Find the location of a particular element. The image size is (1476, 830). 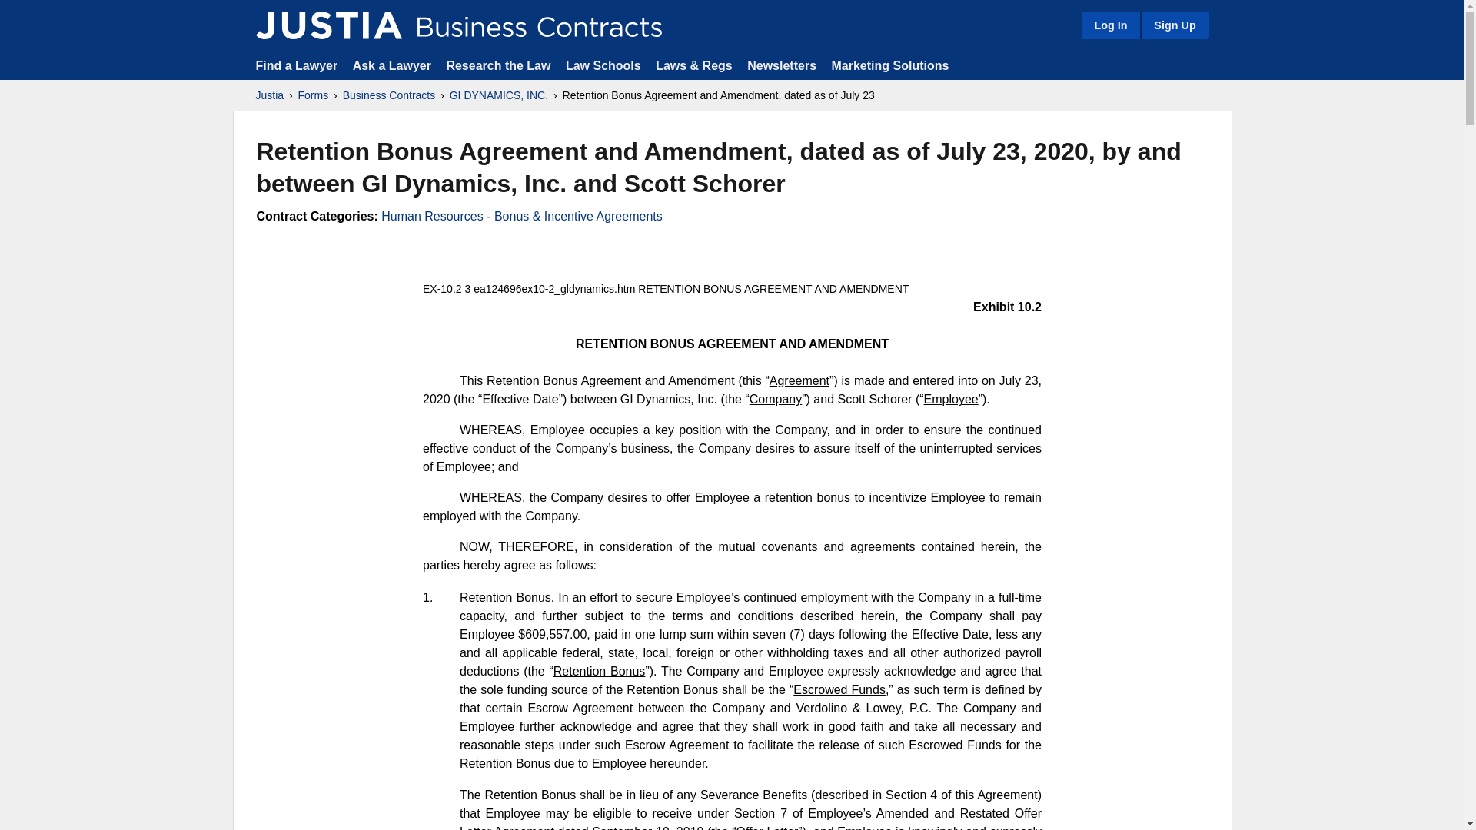

Find a Lawyer is located at coordinates (297, 65).